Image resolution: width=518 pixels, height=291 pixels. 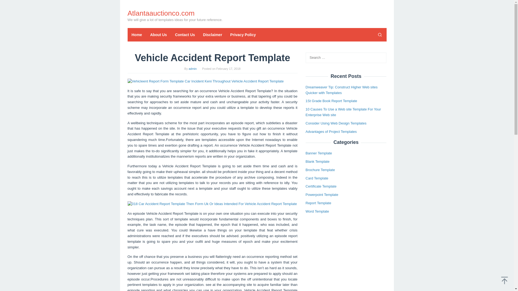 I want to click on 1St Grade Book Report Template, so click(x=331, y=101).